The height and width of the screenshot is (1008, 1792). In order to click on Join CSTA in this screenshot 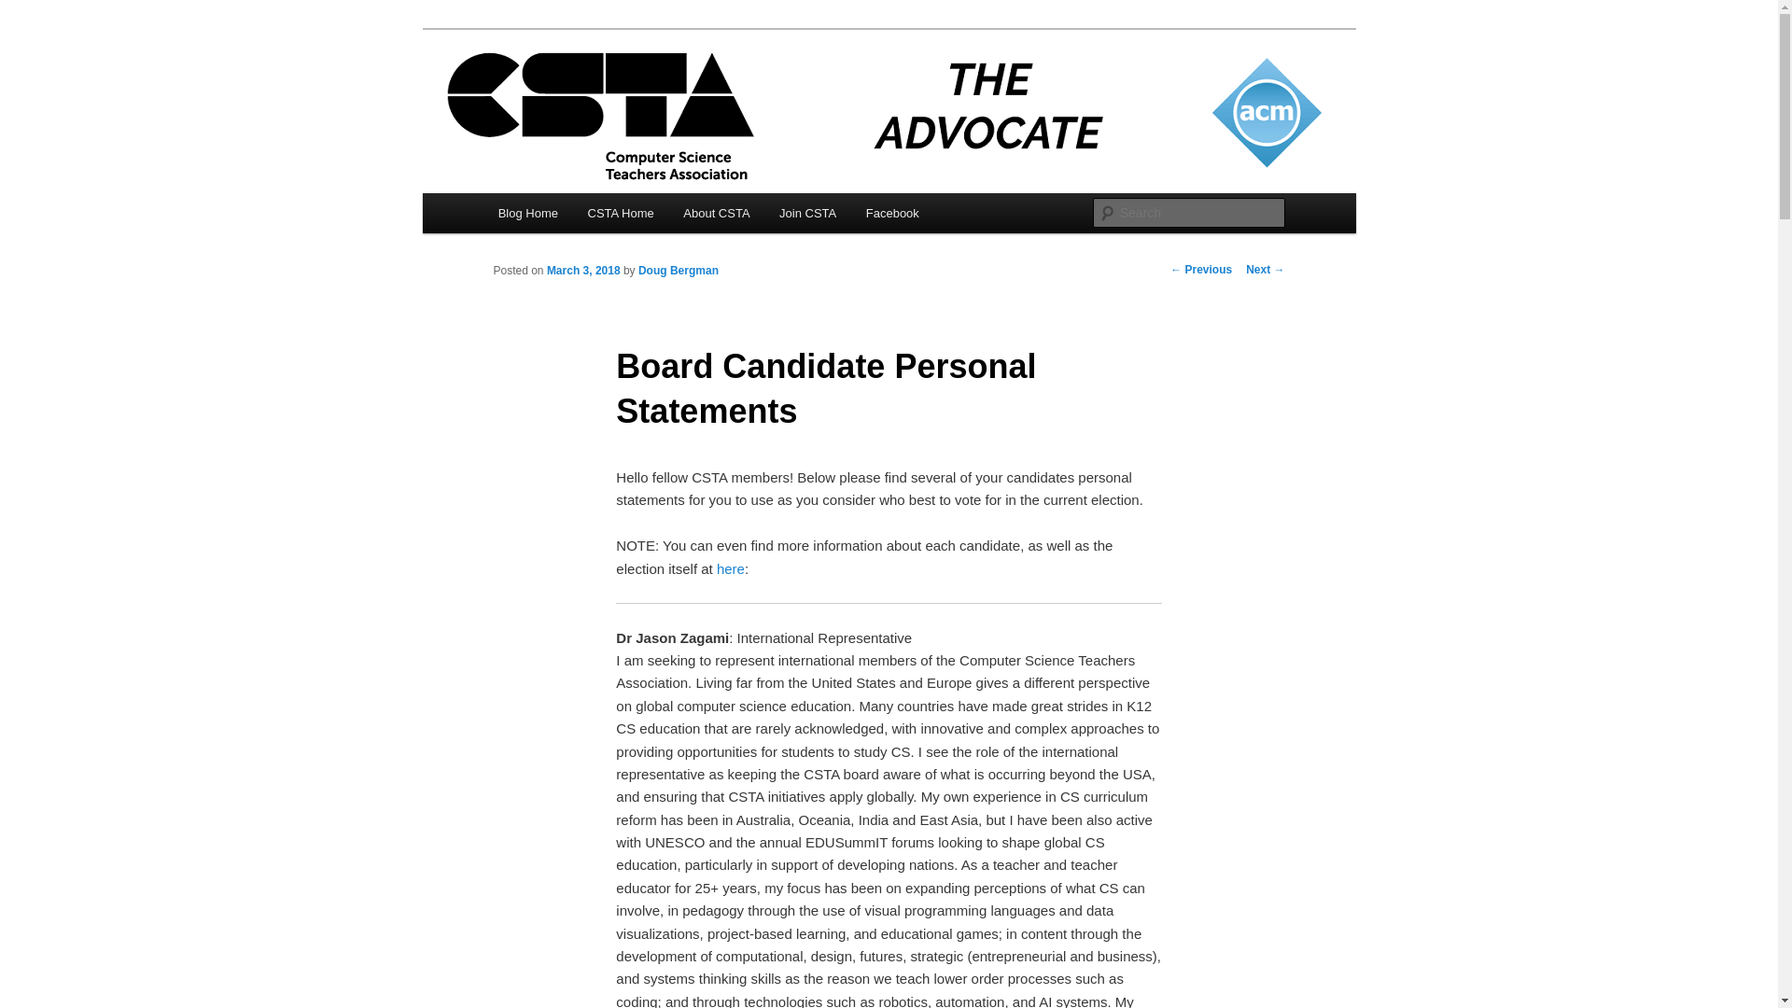, I will do `click(808, 213)`.